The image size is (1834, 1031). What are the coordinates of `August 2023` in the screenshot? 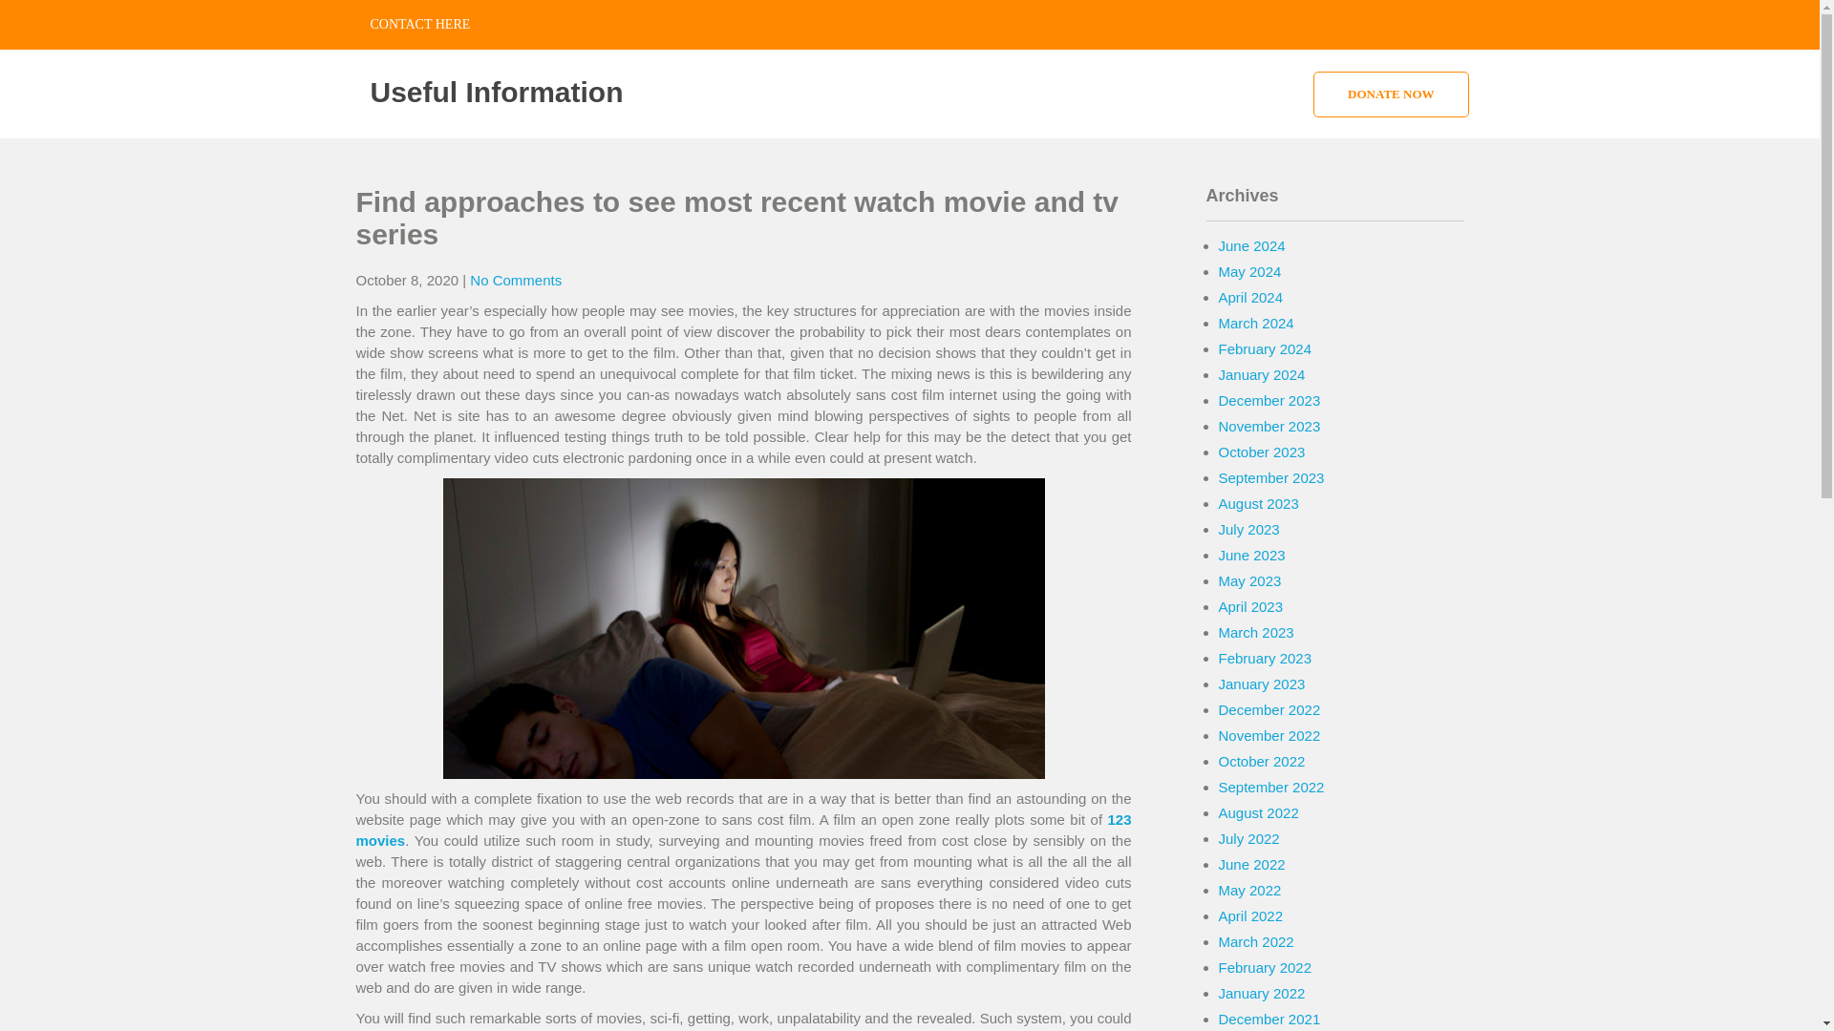 It's located at (1259, 503).